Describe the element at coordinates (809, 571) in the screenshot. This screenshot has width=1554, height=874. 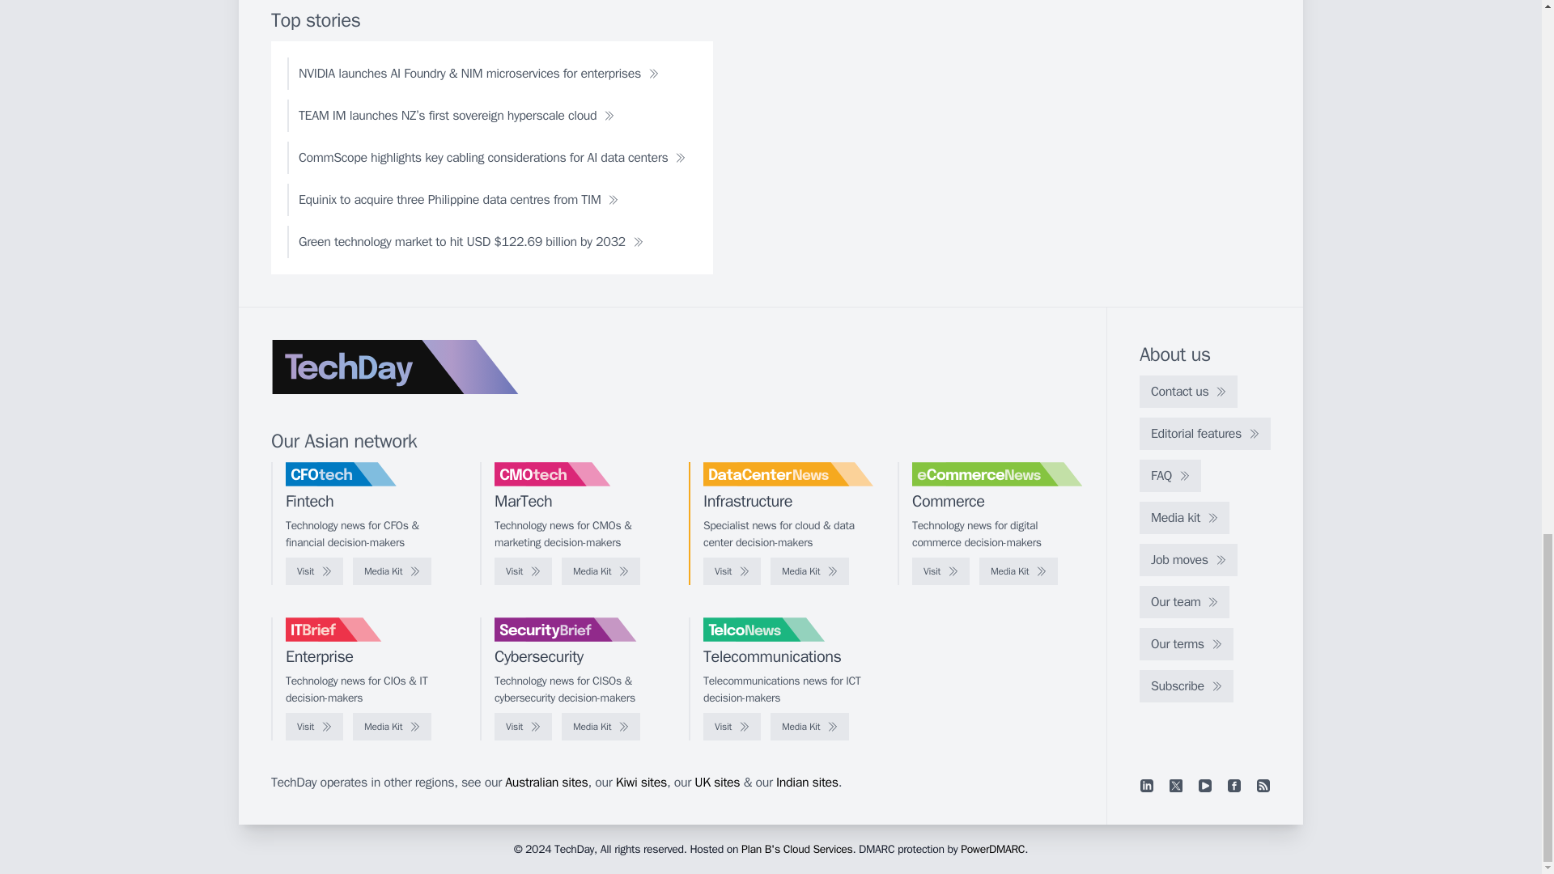
I see `Media Kit` at that location.